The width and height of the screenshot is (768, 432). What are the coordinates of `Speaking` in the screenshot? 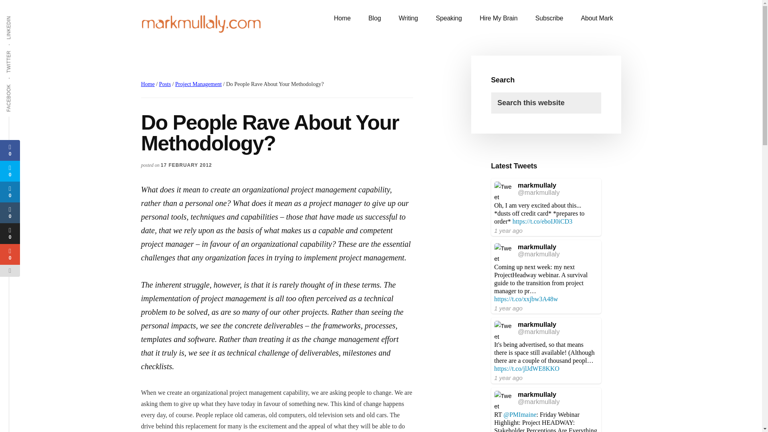 It's located at (448, 18).